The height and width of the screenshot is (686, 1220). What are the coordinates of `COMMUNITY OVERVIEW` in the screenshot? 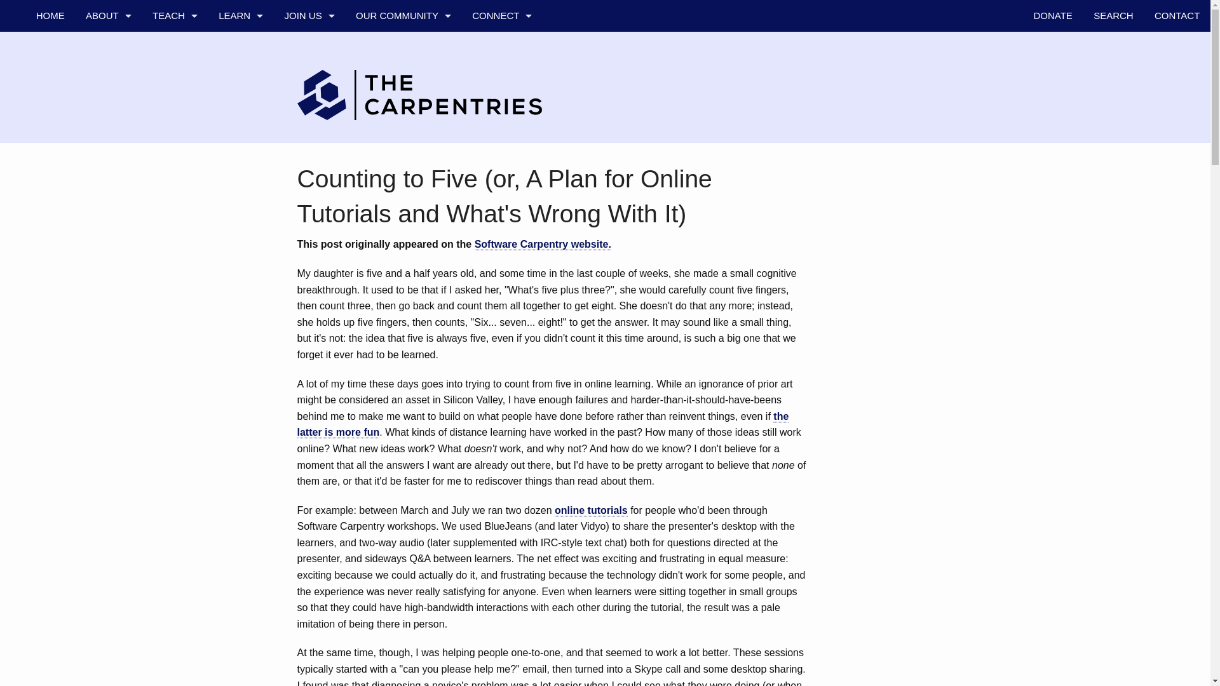 It's located at (403, 79).